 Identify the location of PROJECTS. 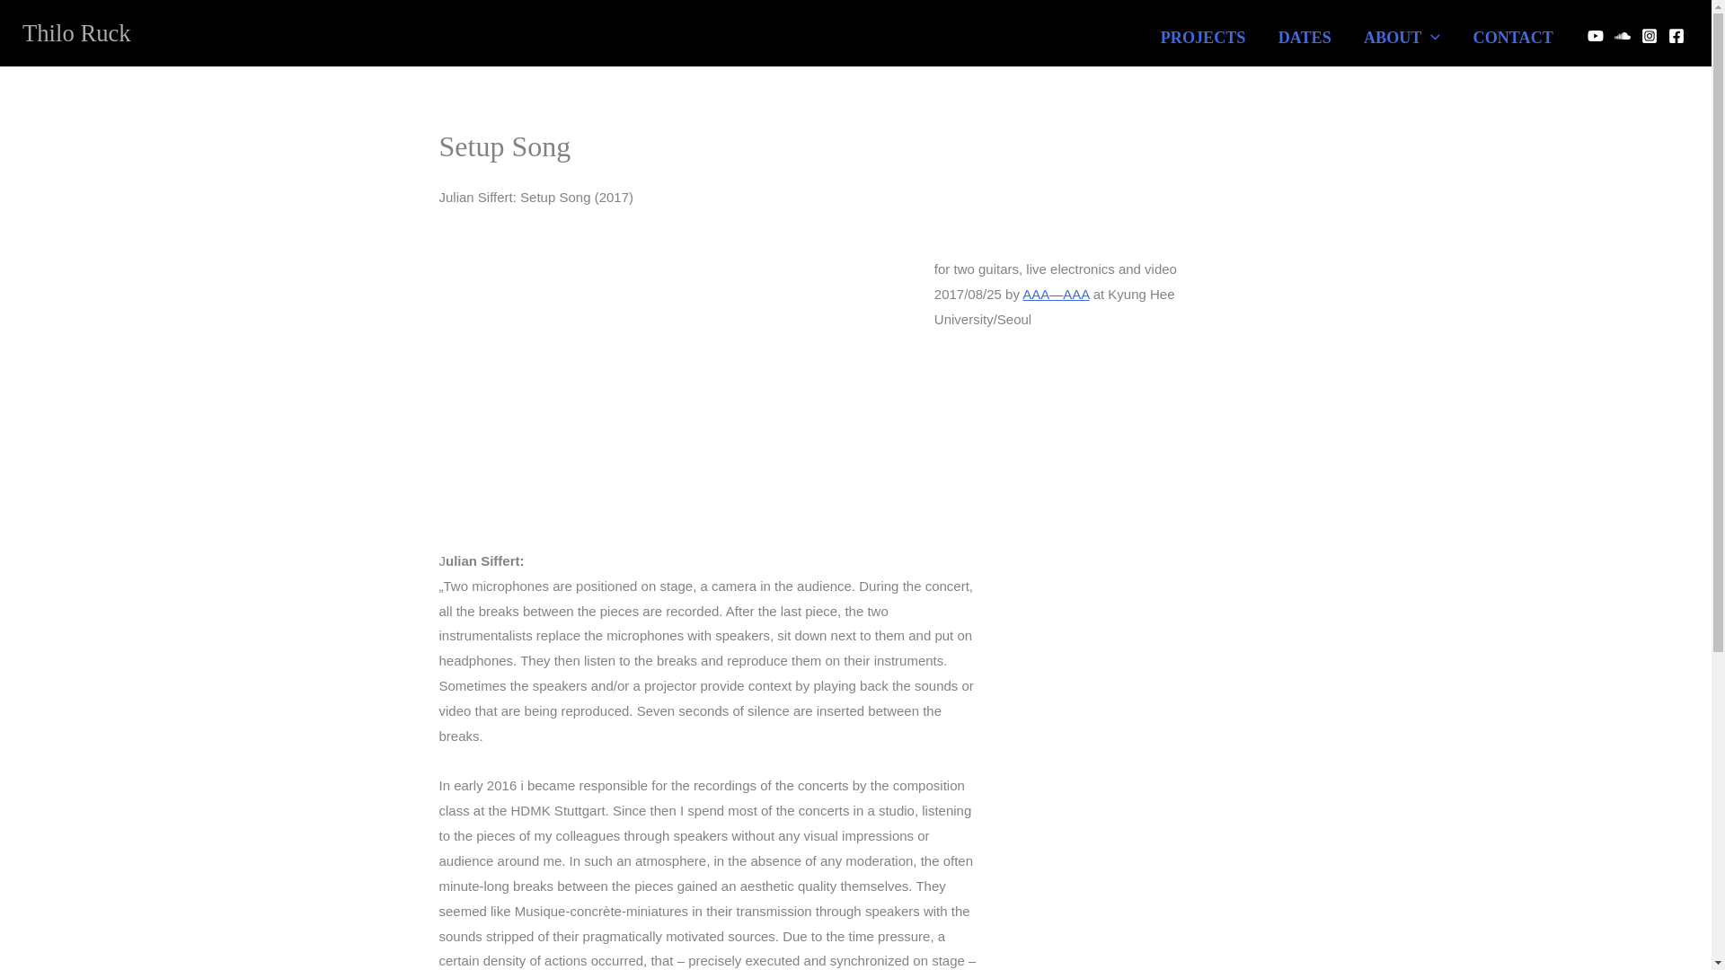
(1204, 29).